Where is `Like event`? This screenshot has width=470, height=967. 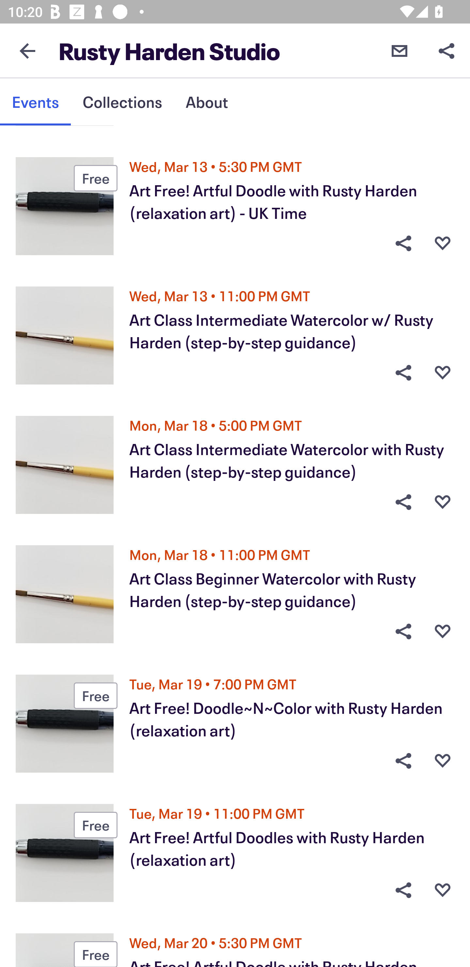 Like event is located at coordinates (443, 373).